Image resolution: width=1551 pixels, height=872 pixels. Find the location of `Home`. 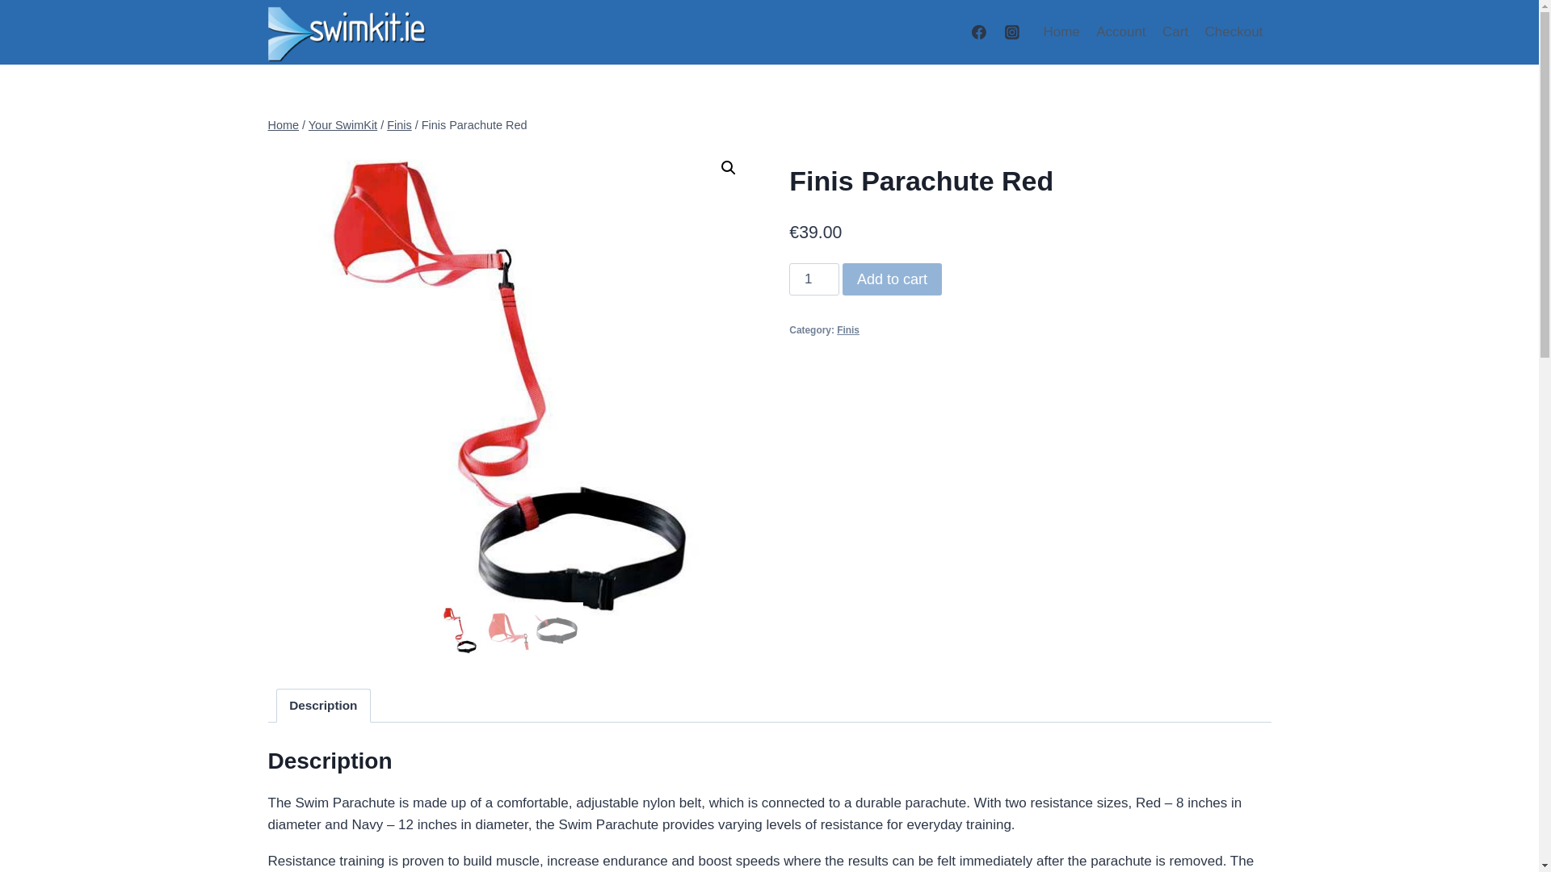

Home is located at coordinates (1061, 32).